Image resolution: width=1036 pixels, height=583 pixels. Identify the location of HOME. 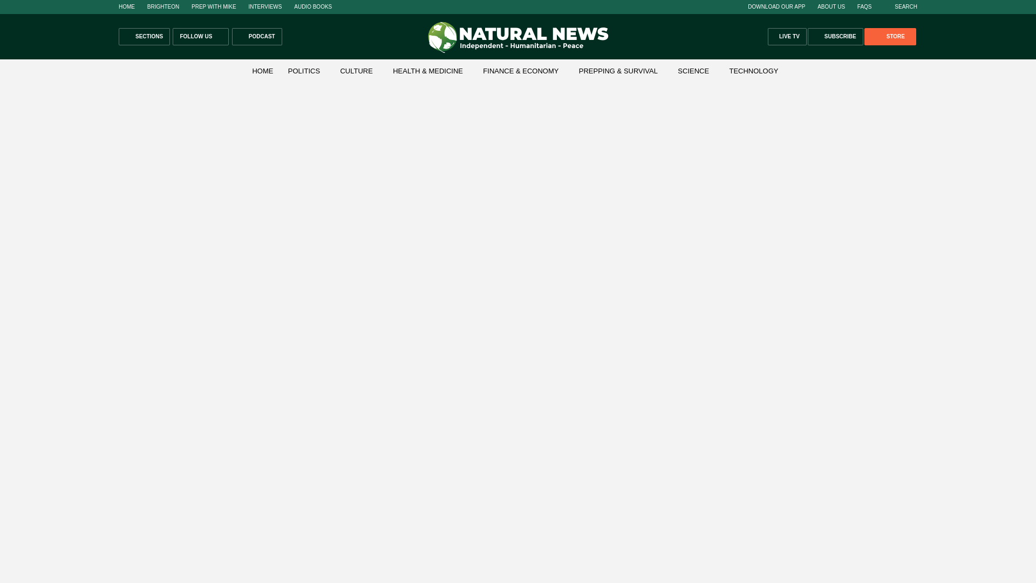
(262, 71).